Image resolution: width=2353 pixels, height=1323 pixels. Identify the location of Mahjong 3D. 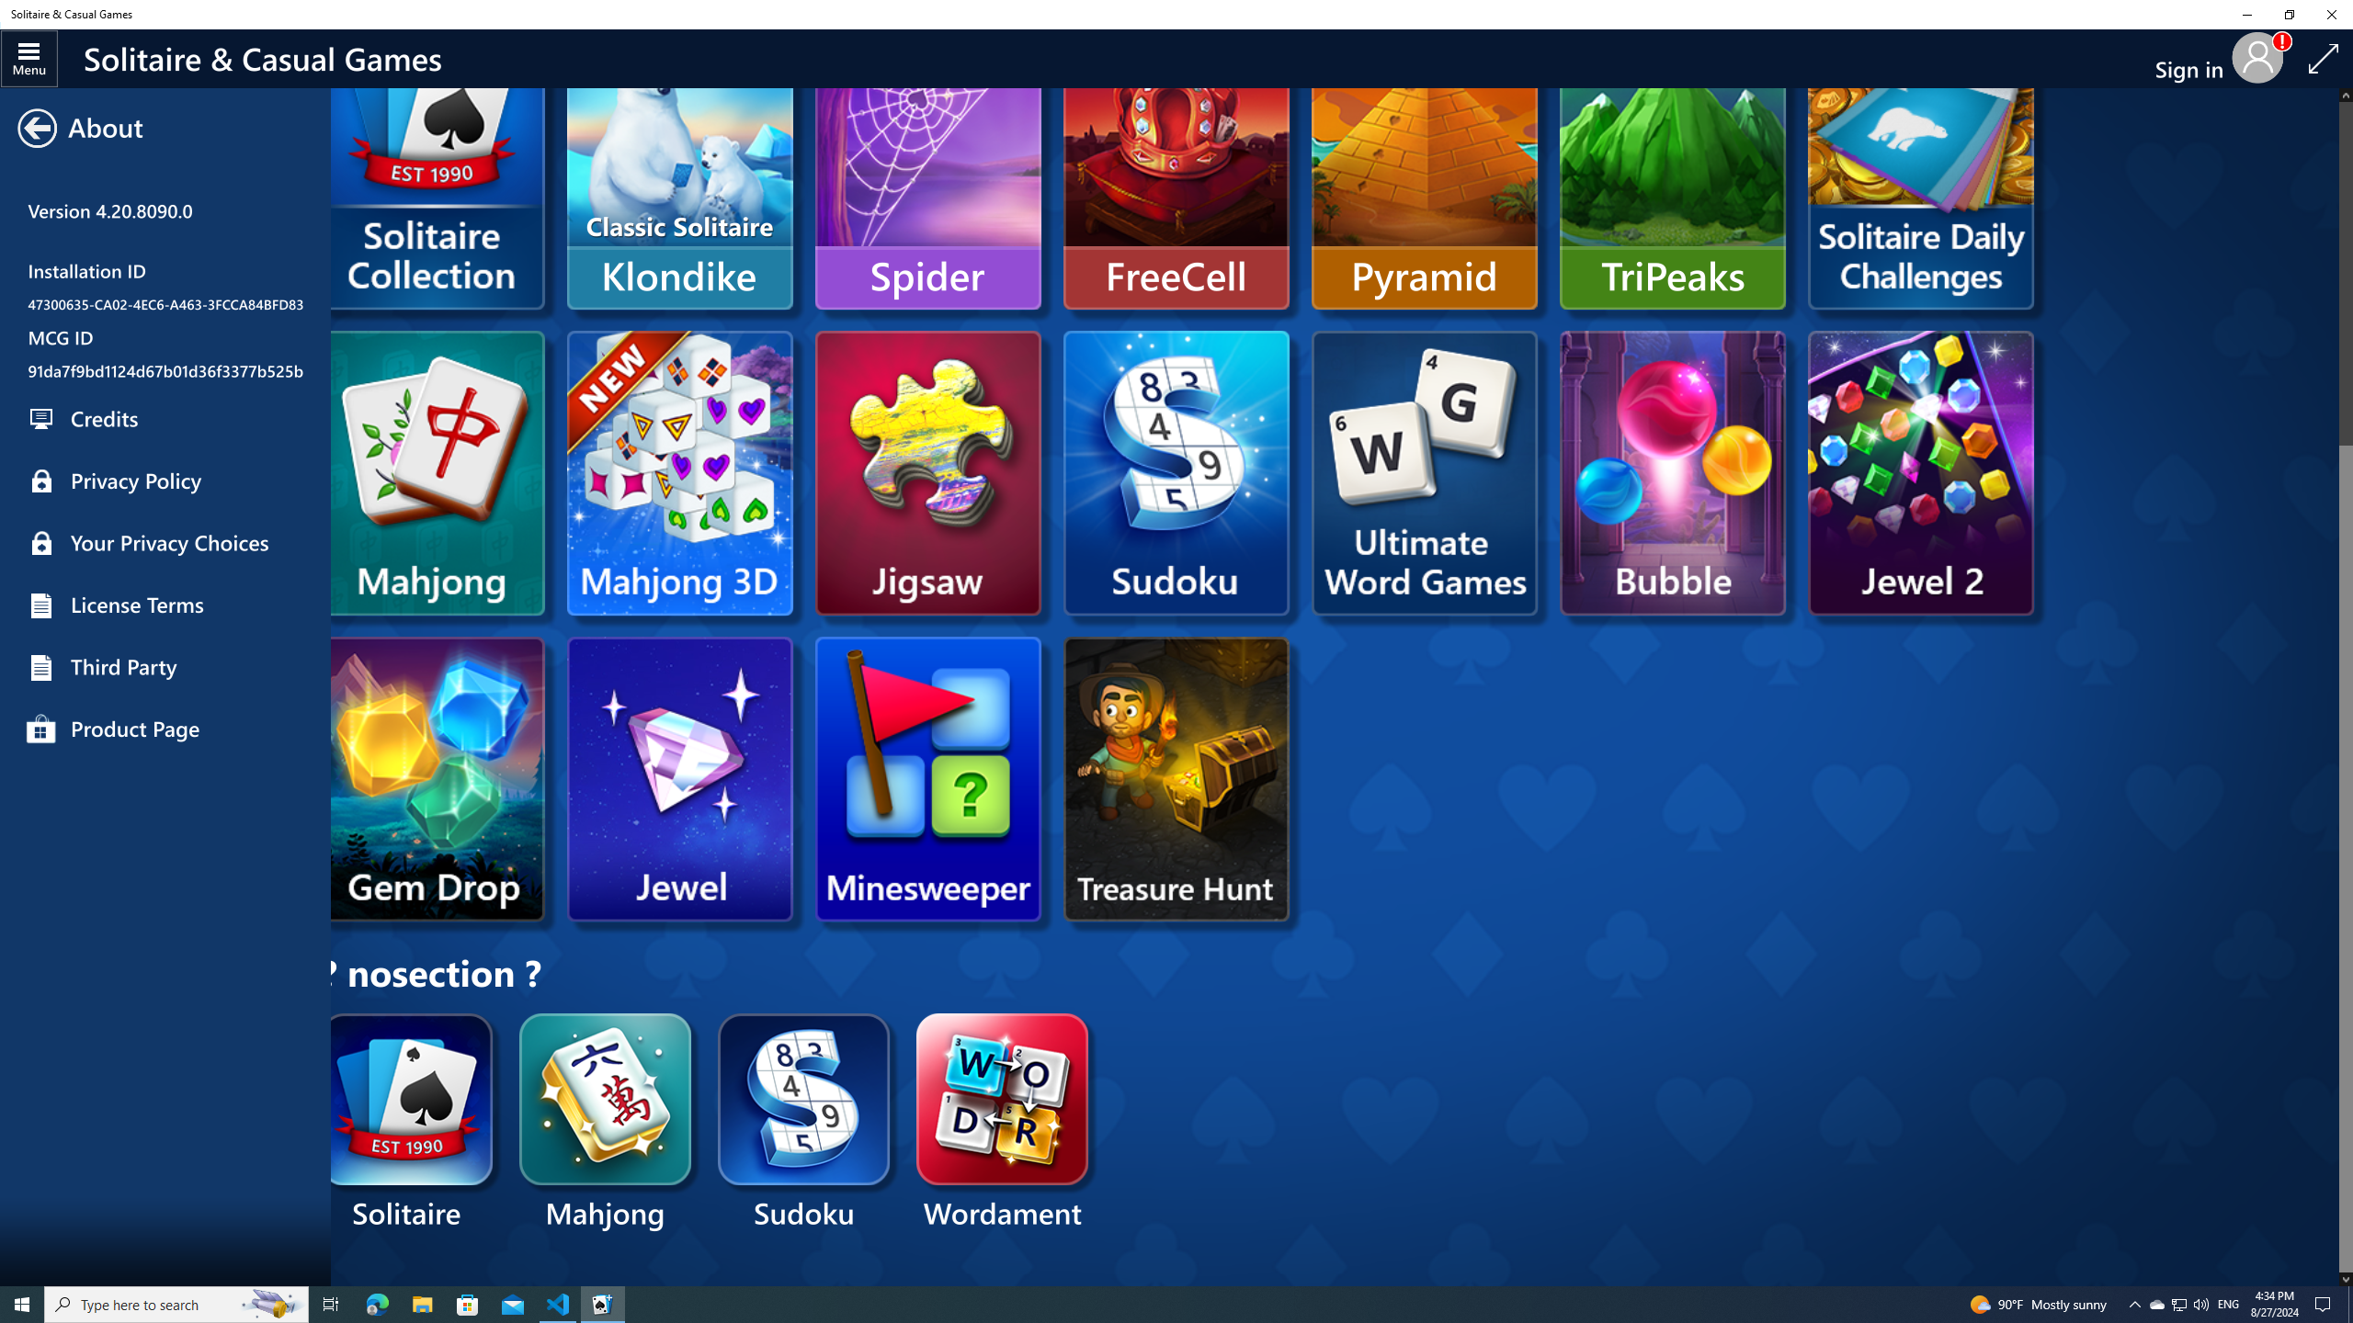
(679, 472).